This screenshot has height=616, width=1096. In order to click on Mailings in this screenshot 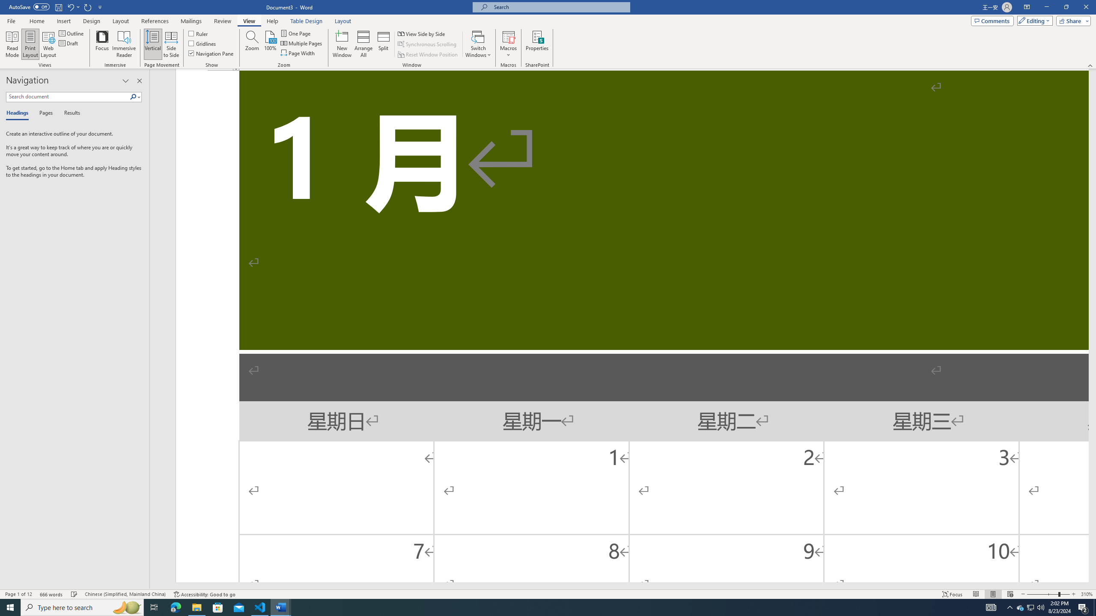, I will do `click(191, 21)`.